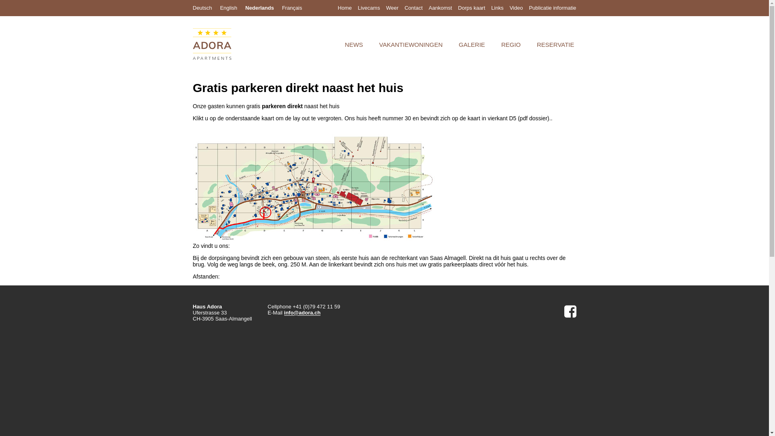 The height and width of the screenshot is (436, 775). What do you see at coordinates (472, 44) in the screenshot?
I see `GALERIE` at bounding box center [472, 44].